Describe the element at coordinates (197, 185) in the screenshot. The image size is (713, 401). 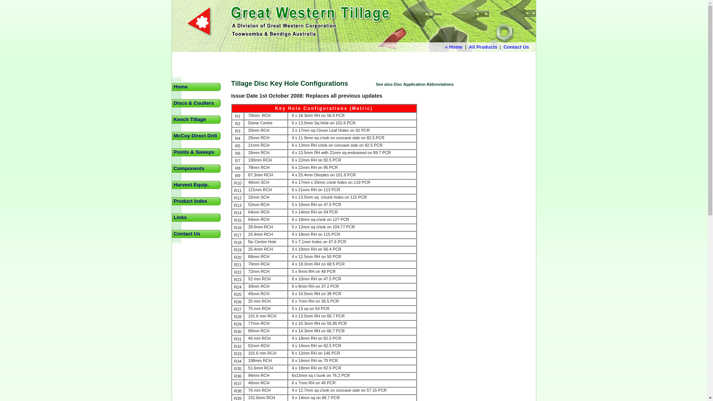
I see `Harvest Equip.` at that location.